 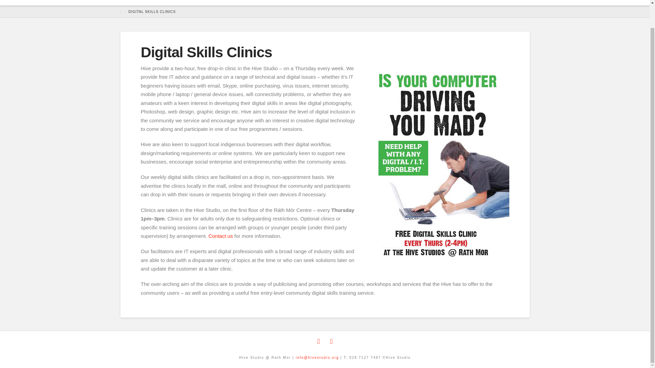 I want to click on Contact us, so click(x=220, y=236).